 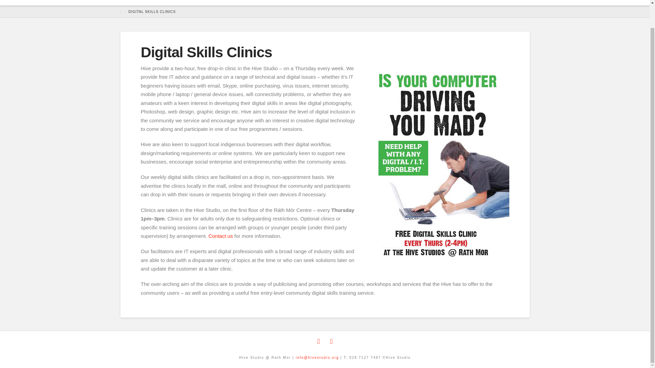 I want to click on Contact us, so click(x=220, y=236).